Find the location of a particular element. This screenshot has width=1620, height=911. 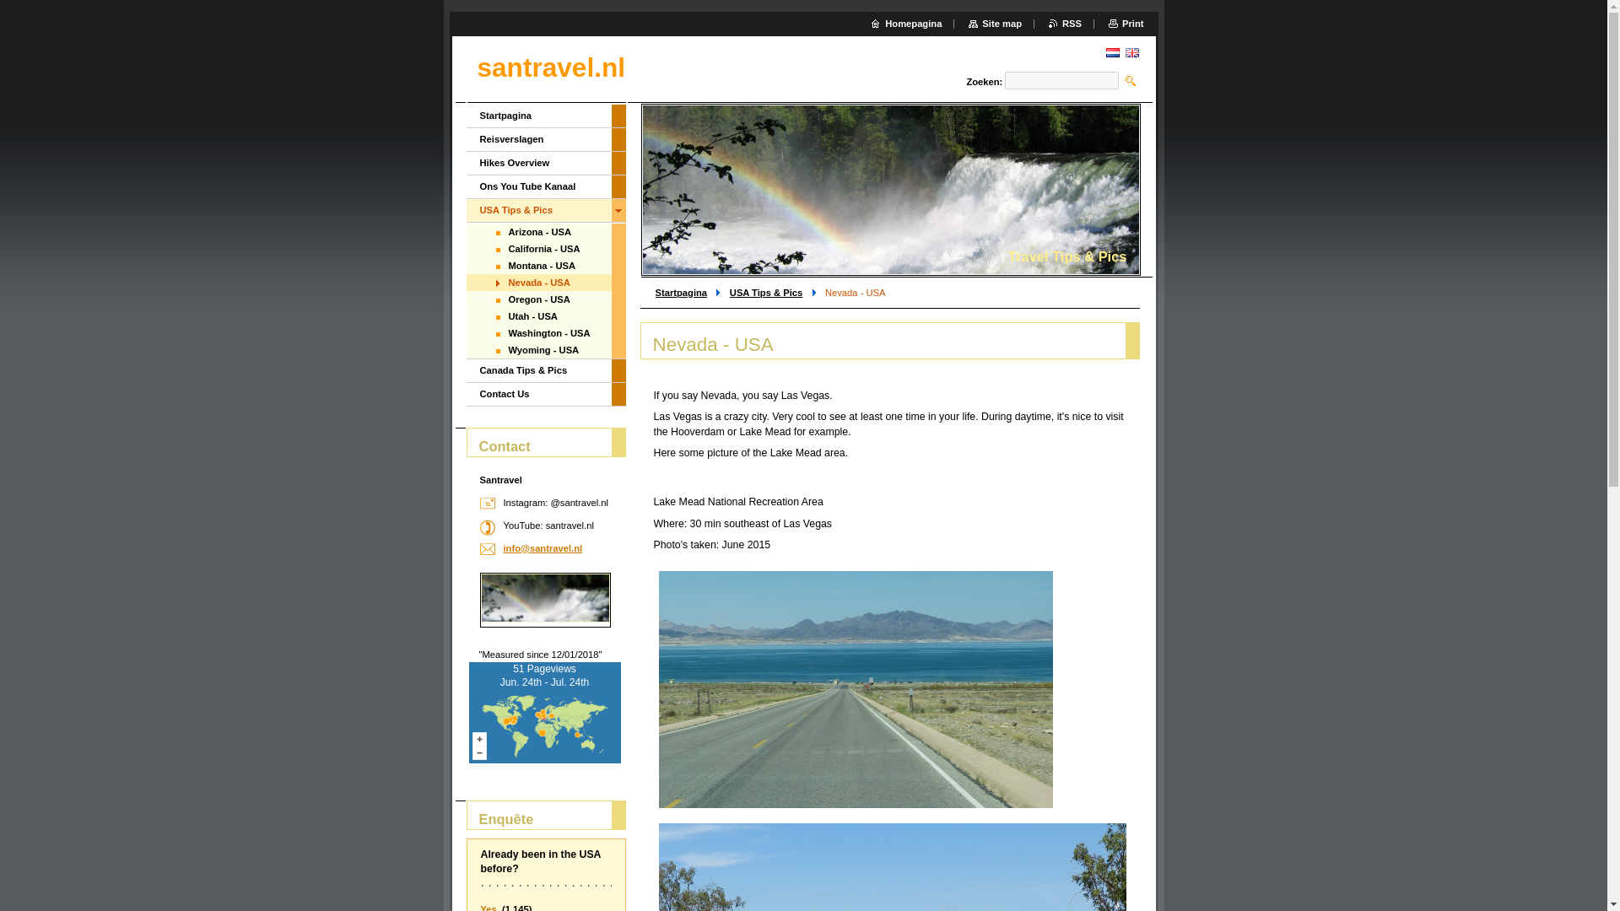

santravel.nl is located at coordinates (552, 67).